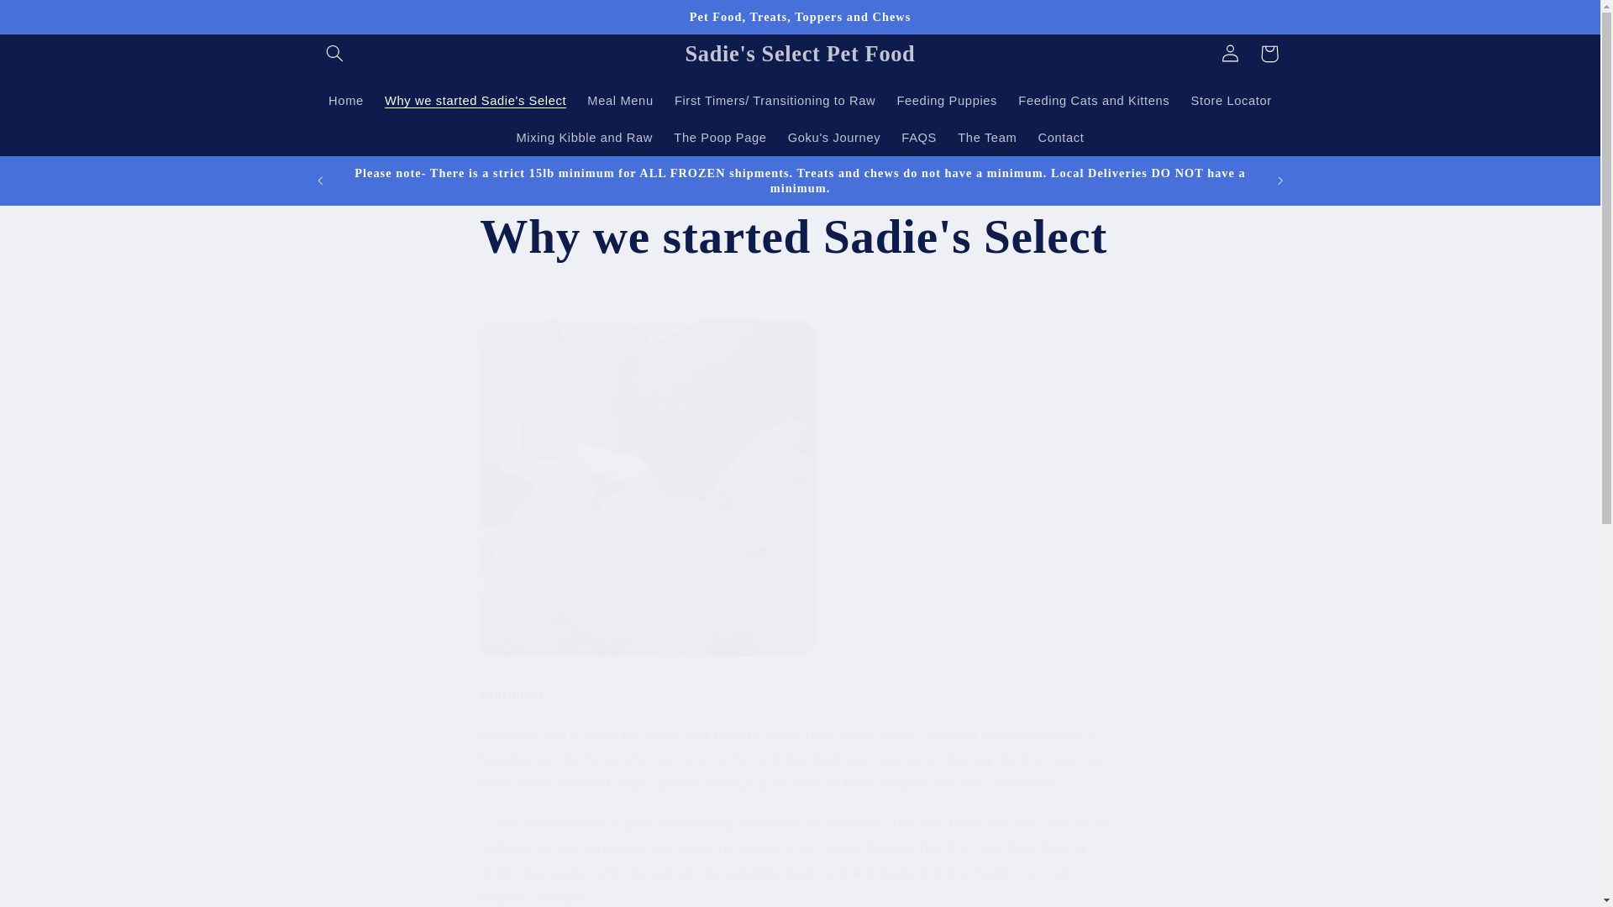 This screenshot has width=1613, height=907. Describe the element at coordinates (585, 137) in the screenshot. I see `Mixing Kibble and Raw` at that location.